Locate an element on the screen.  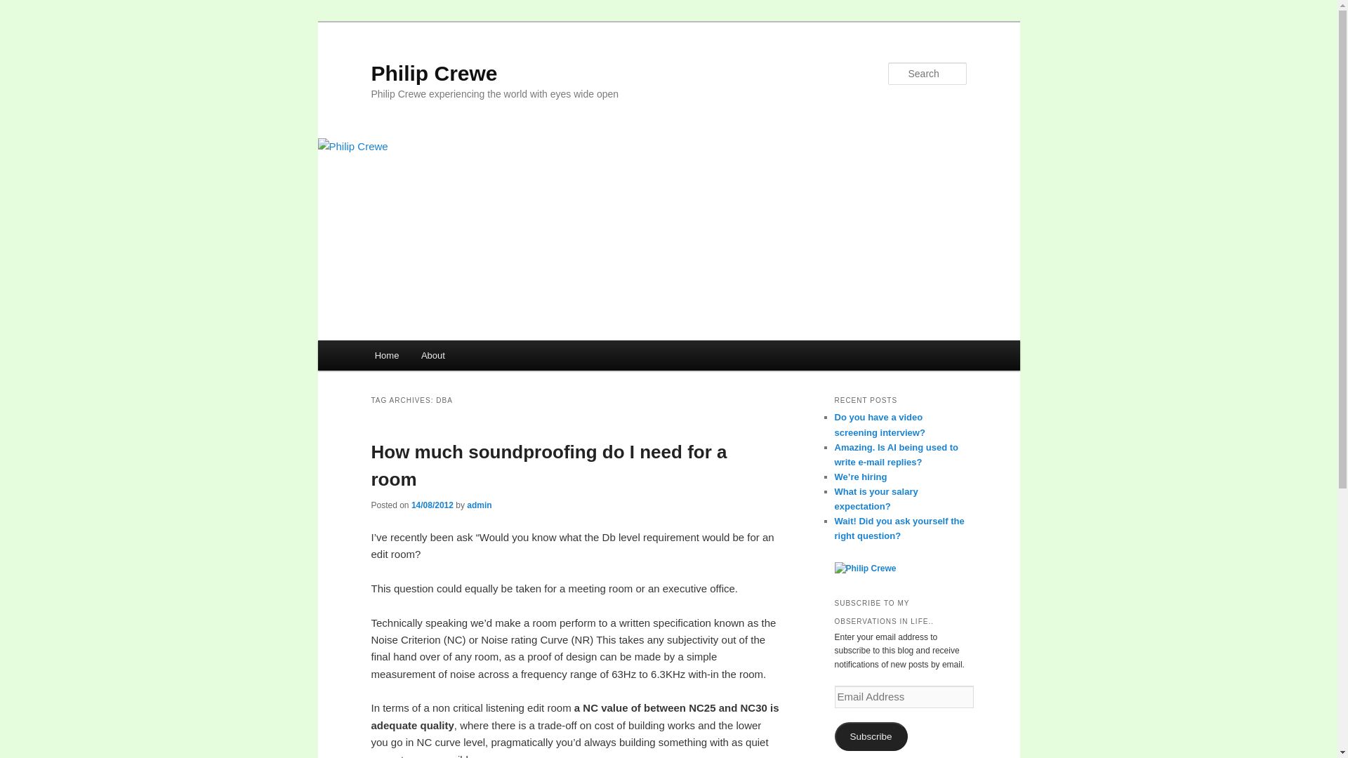
How much soundproofing do I need for a room is located at coordinates (548, 465).